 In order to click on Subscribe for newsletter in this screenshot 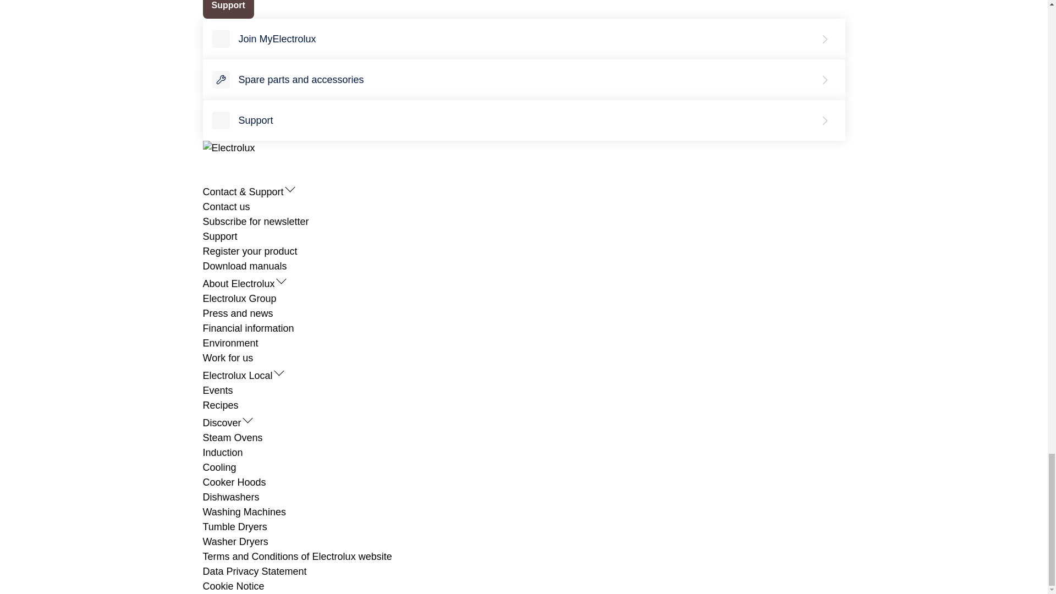, I will do `click(255, 221)`.